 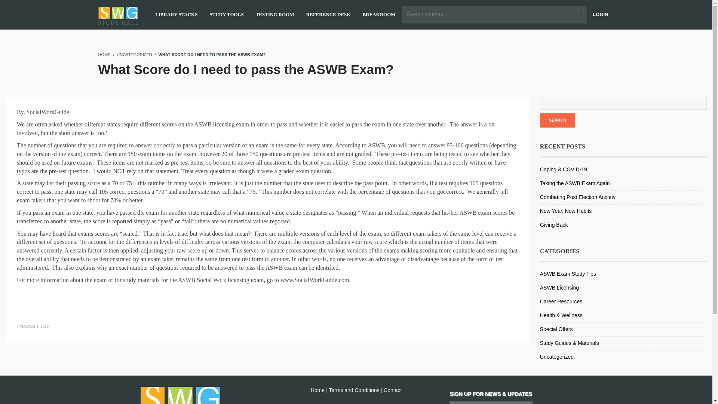 I want to click on Combating Post Election Anxiety, so click(x=577, y=197).